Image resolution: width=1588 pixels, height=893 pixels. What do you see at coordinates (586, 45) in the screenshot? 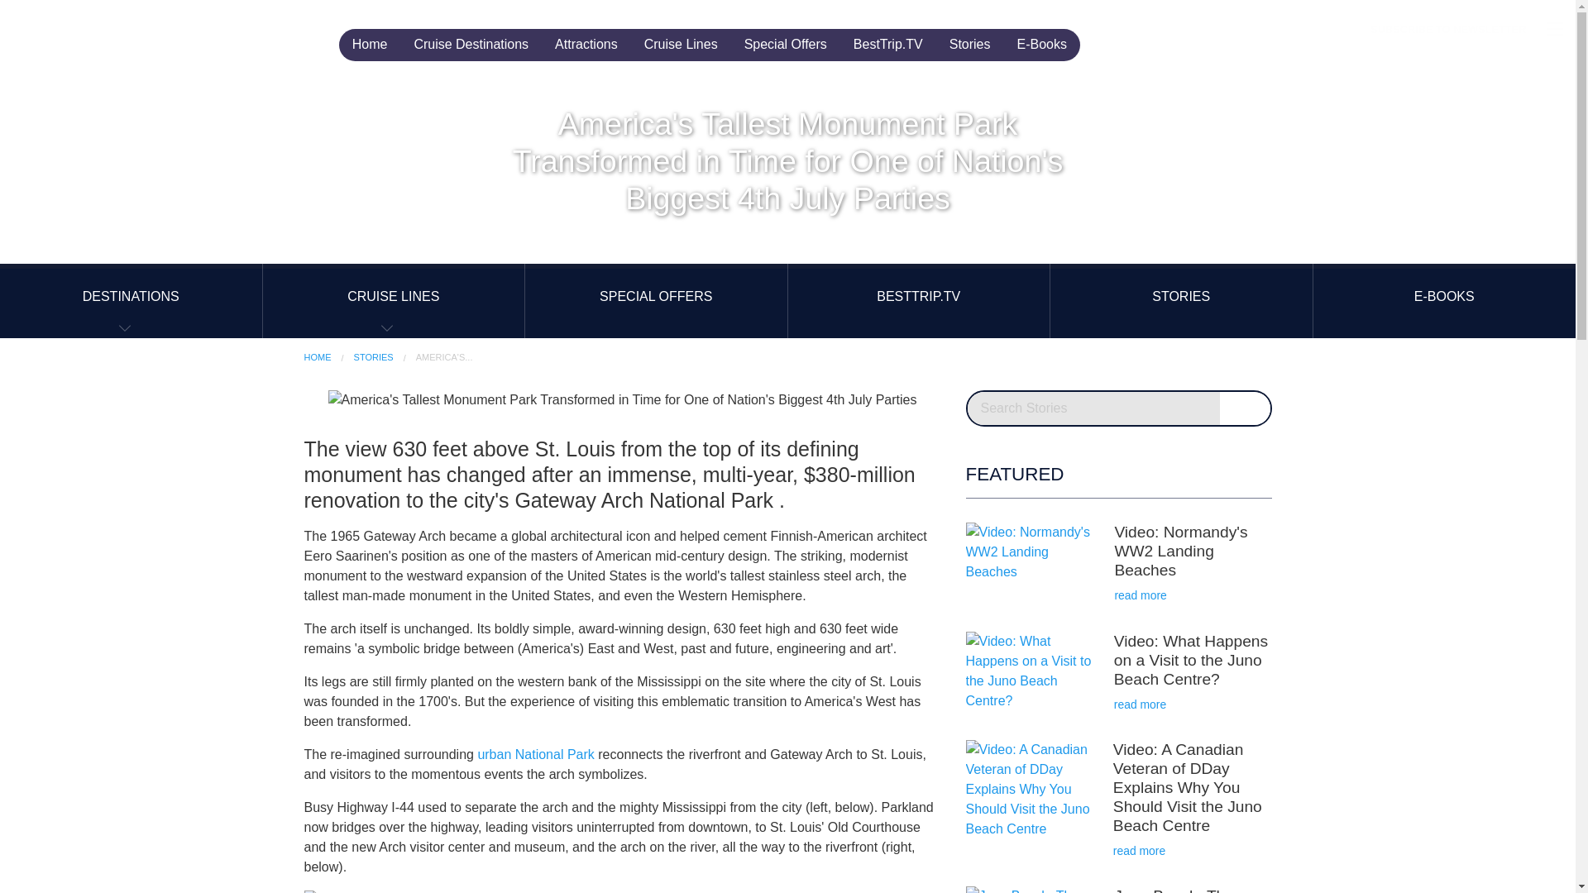
I see `Attractions` at bounding box center [586, 45].